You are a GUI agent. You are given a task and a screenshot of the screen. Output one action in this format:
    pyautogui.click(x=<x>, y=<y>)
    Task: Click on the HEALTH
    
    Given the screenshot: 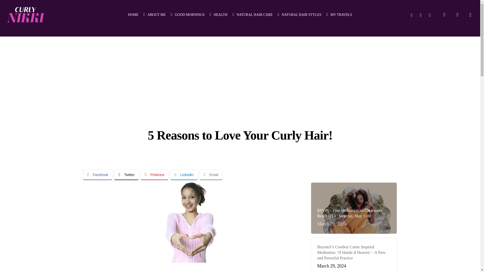 What is the action you would take?
    pyautogui.click(x=218, y=15)
    